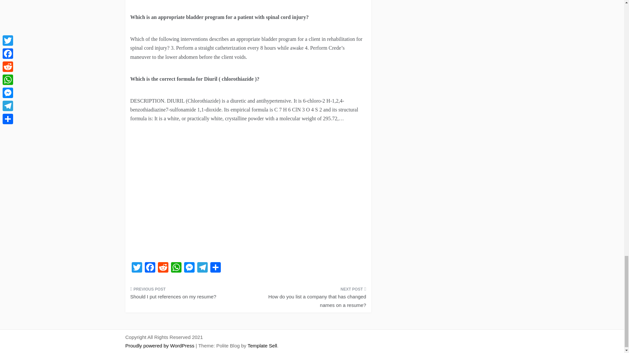 The image size is (629, 353). What do you see at coordinates (187, 295) in the screenshot?
I see `Should I put references on my resume?` at bounding box center [187, 295].